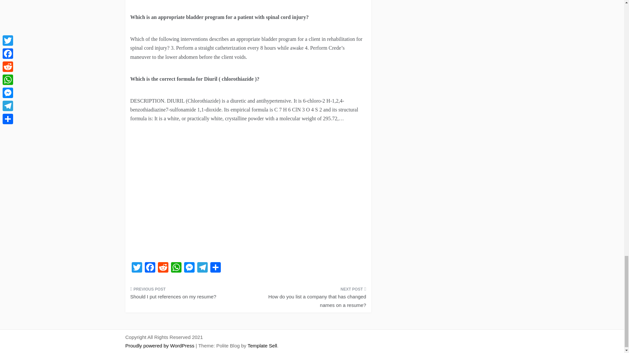 The image size is (629, 353). What do you see at coordinates (187, 295) in the screenshot?
I see `Should I put references on my resume?` at bounding box center [187, 295].